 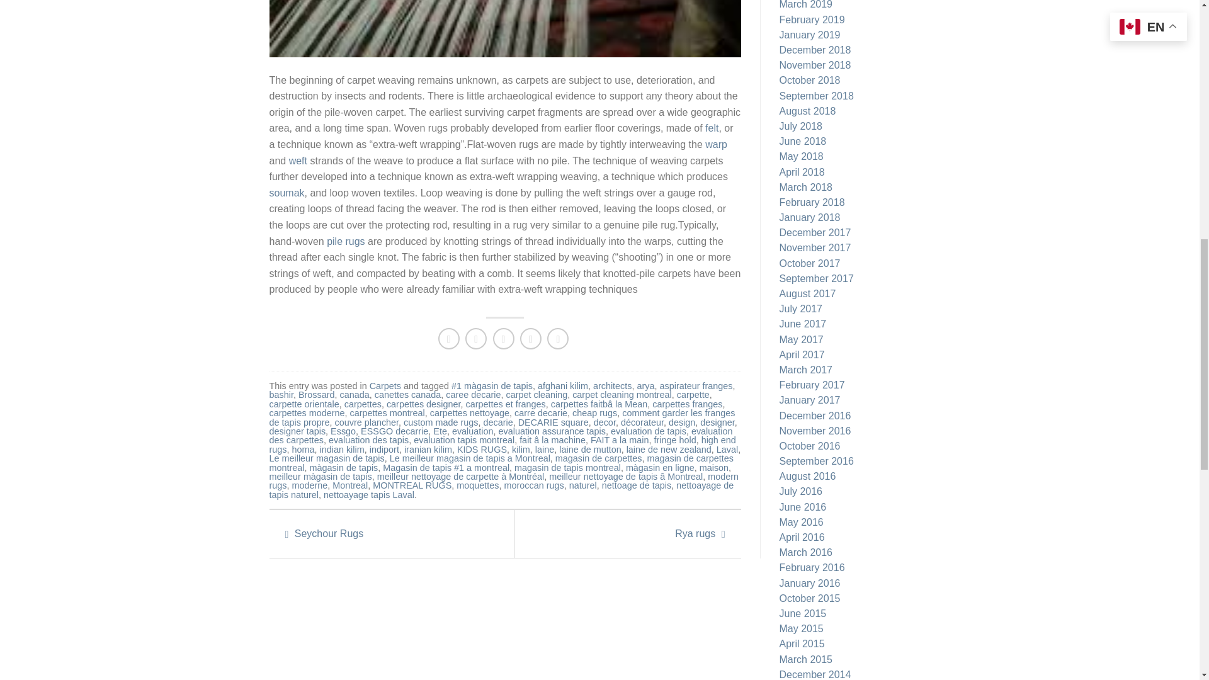 What do you see at coordinates (345, 241) in the screenshot?
I see `pile rugs` at bounding box center [345, 241].